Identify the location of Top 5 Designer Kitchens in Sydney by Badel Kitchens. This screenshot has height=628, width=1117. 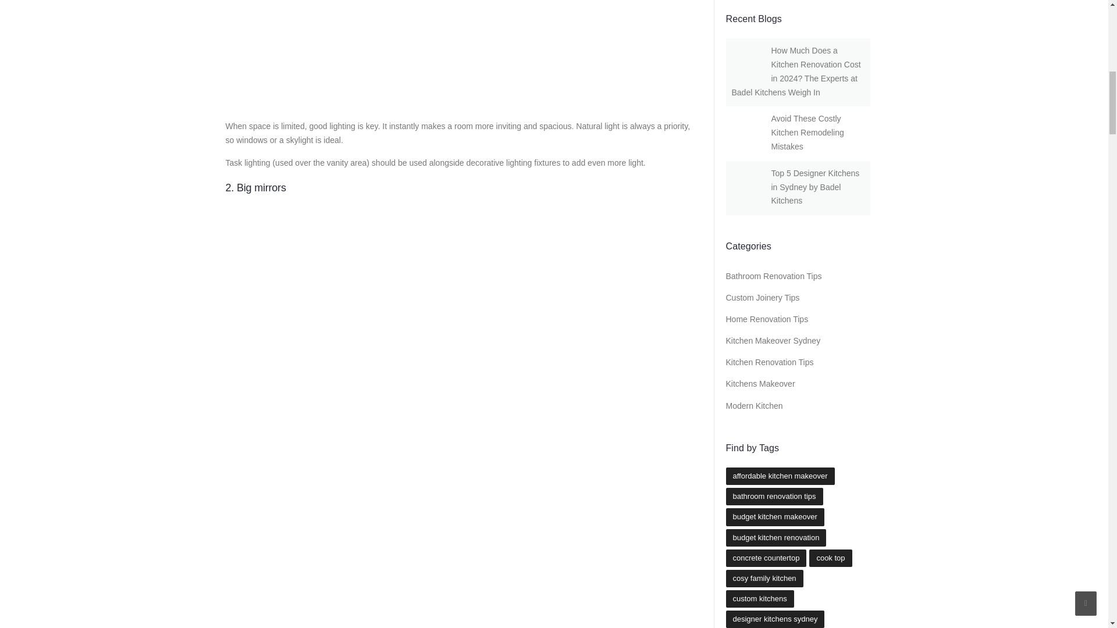
(816, 187).